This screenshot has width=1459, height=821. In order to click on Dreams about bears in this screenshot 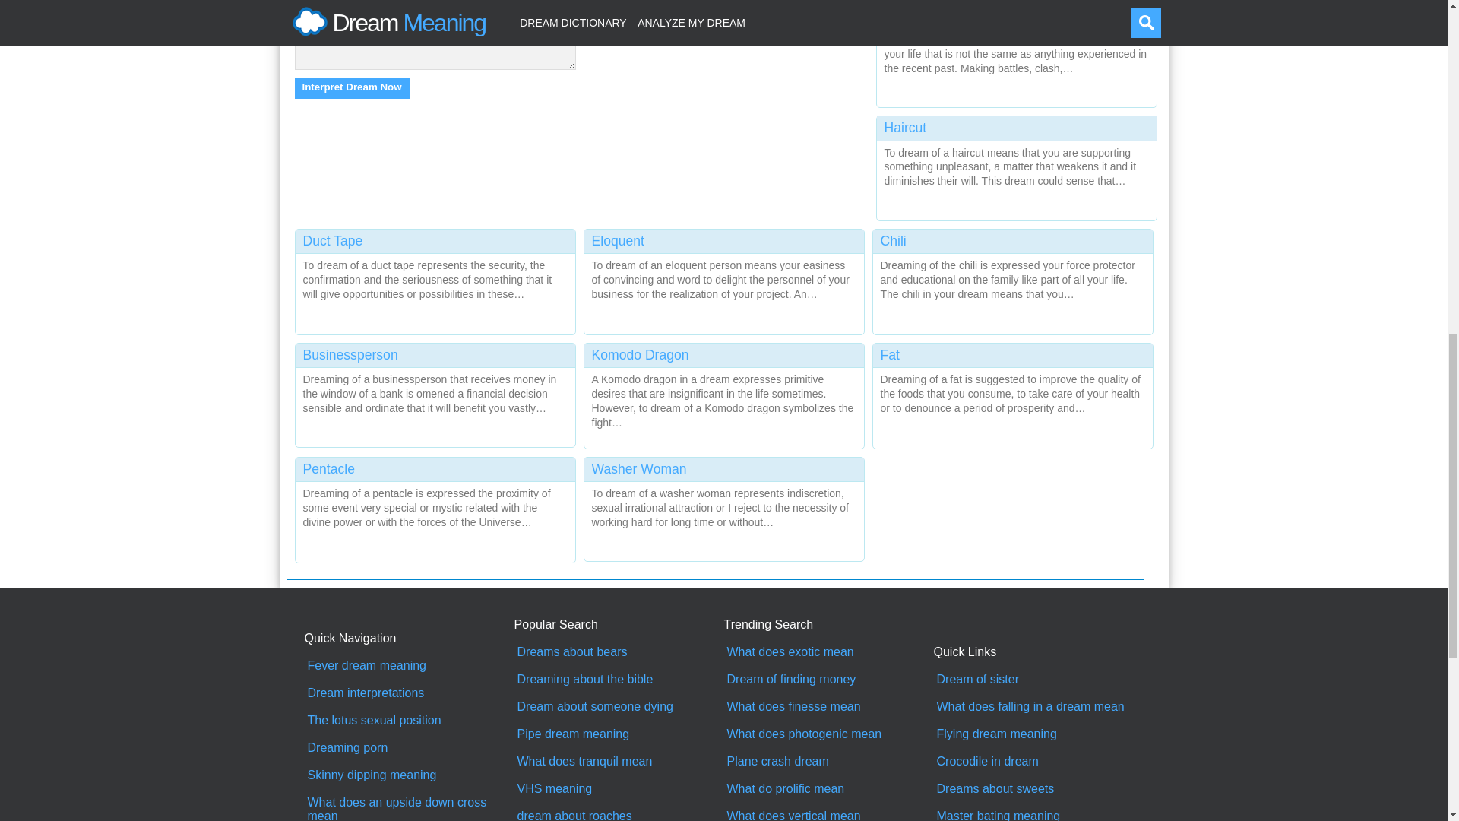, I will do `click(619, 652)`.